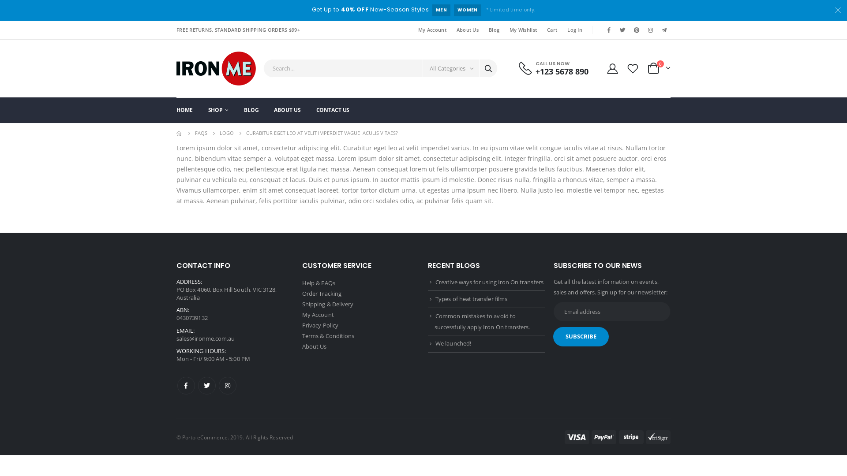  I want to click on Log In, so click(575, 30).